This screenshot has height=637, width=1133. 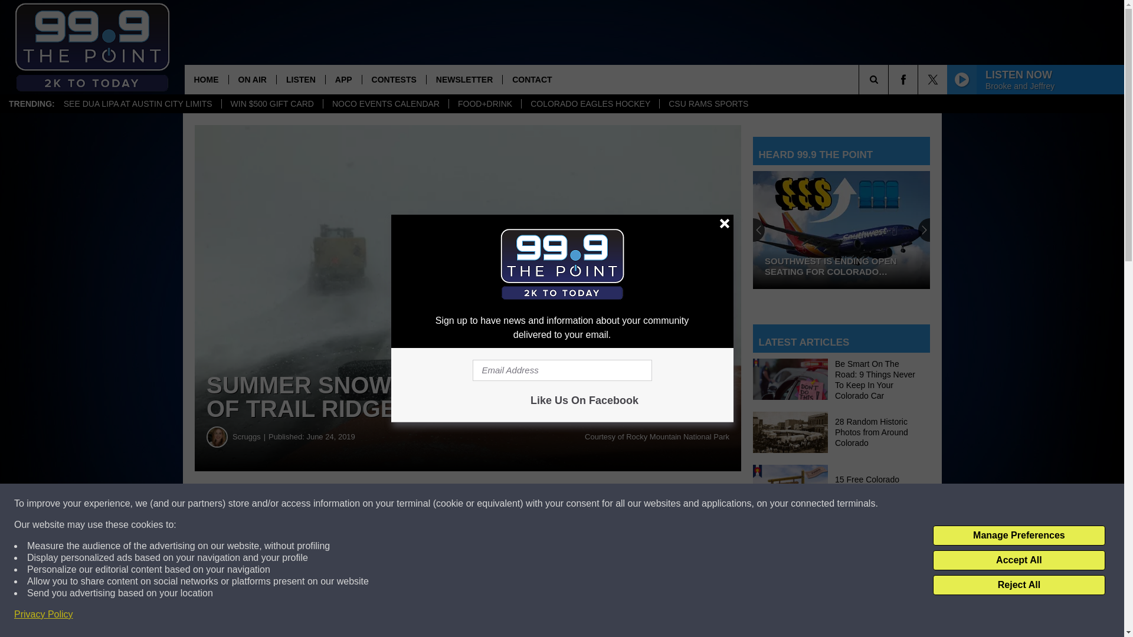 I want to click on Privacy Policy, so click(x=44, y=615).